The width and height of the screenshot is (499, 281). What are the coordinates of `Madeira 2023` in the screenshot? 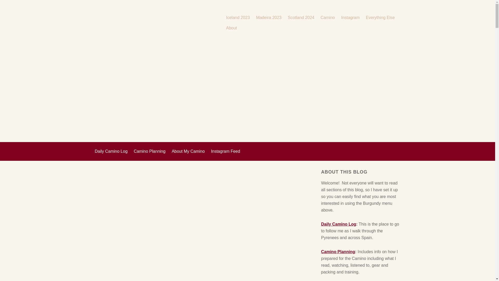 It's located at (268, 18).